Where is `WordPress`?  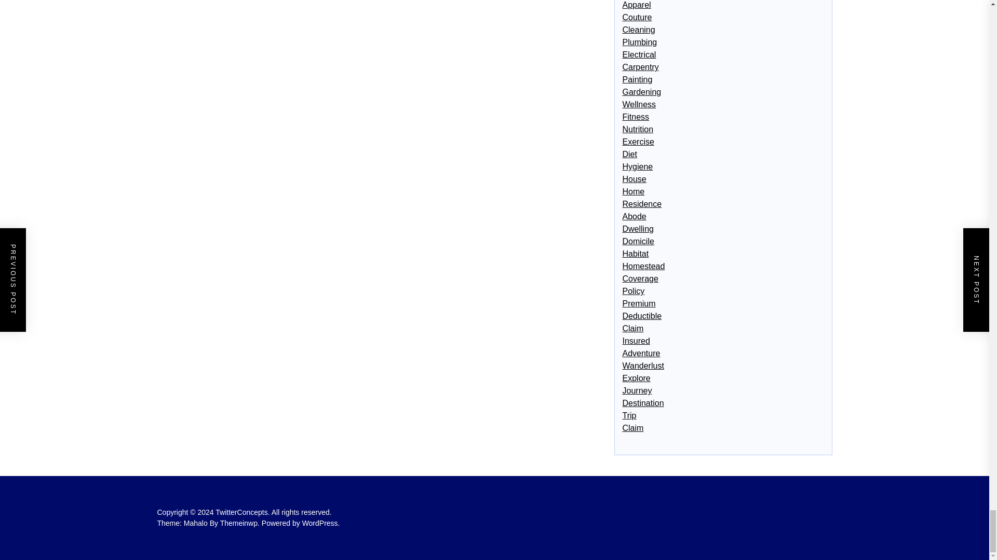 WordPress is located at coordinates (321, 523).